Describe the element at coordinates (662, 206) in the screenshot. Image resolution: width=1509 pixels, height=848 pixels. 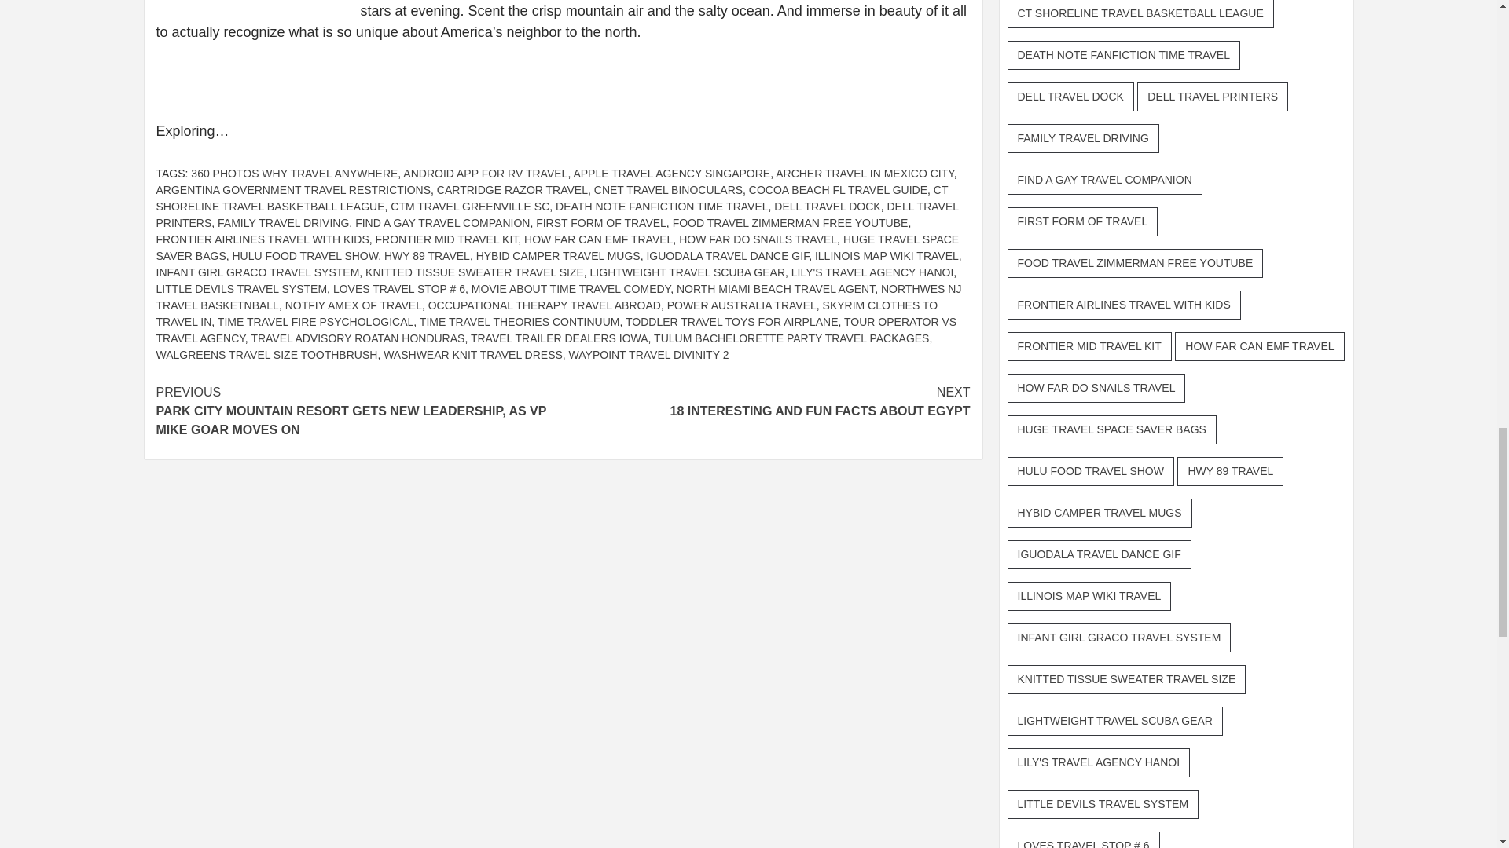
I see `DEATH NOTE FANFICTION TIME TRAVEL` at that location.